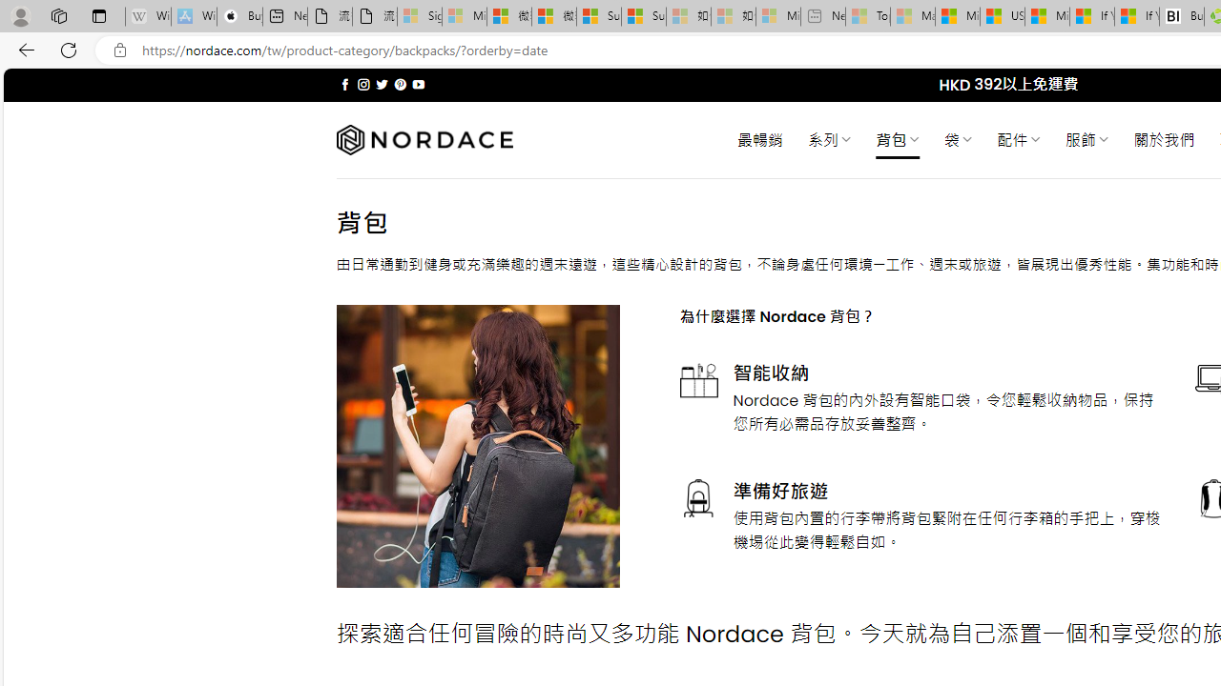 This screenshot has height=686, width=1221. What do you see at coordinates (401, 84) in the screenshot?
I see `Follow on Pinterest` at bounding box center [401, 84].